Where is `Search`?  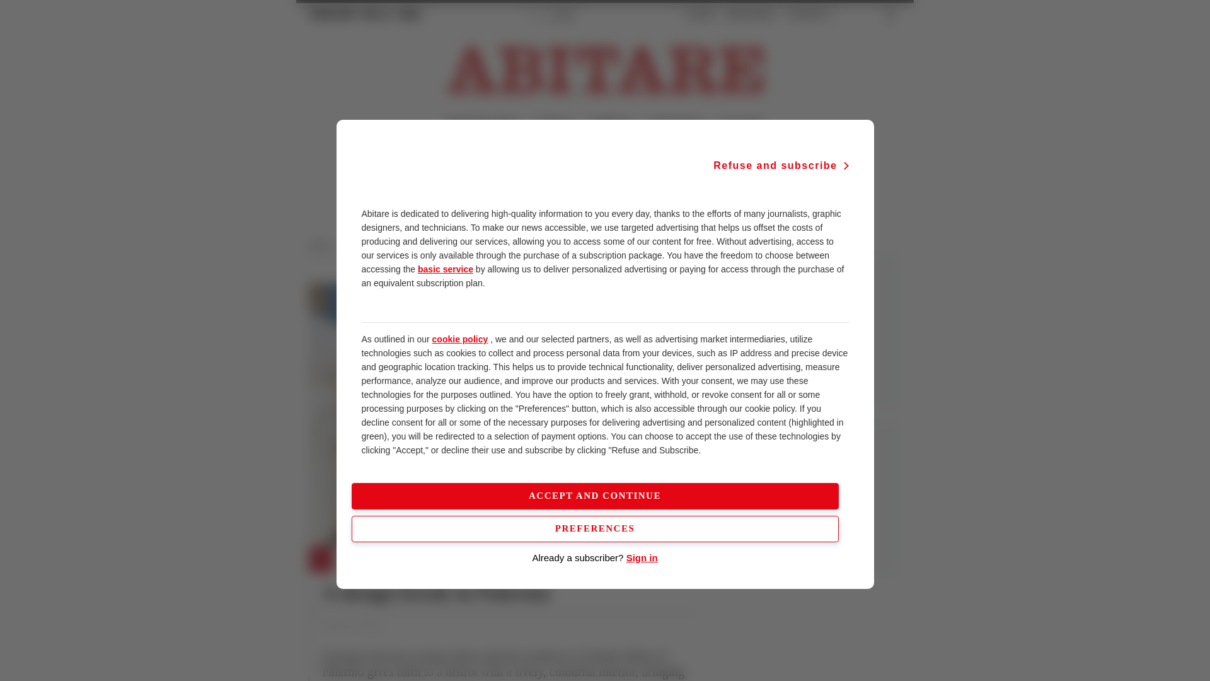 Search is located at coordinates (861, 15).